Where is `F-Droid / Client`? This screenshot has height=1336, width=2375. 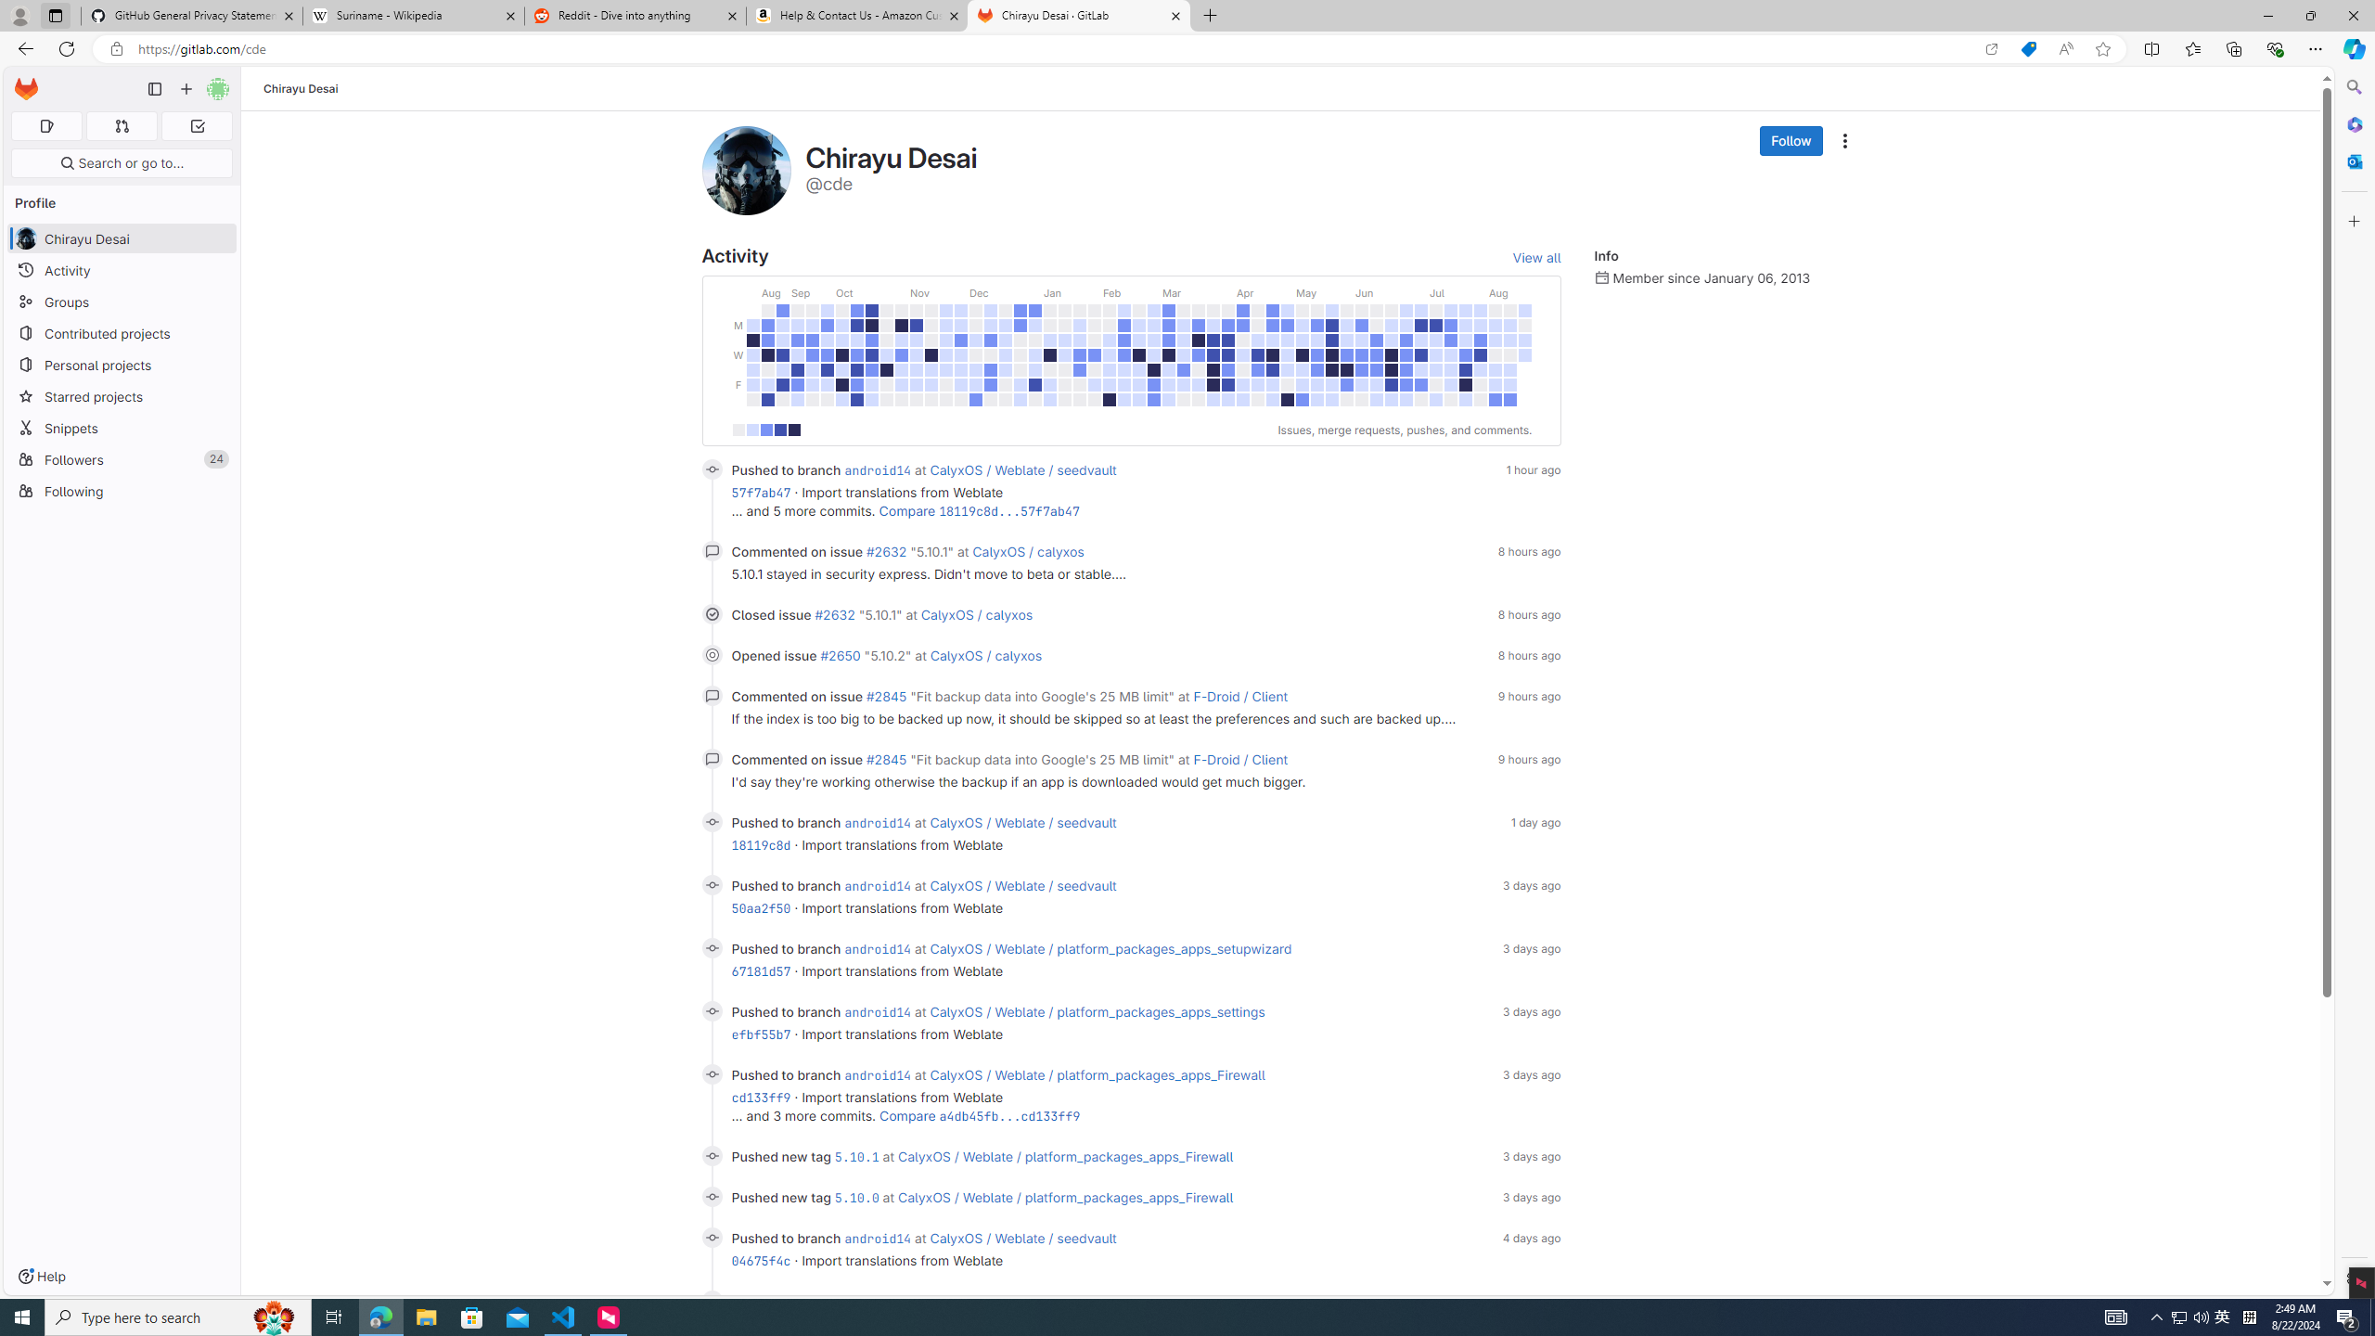 F-Droid / Client is located at coordinates (1241, 759).